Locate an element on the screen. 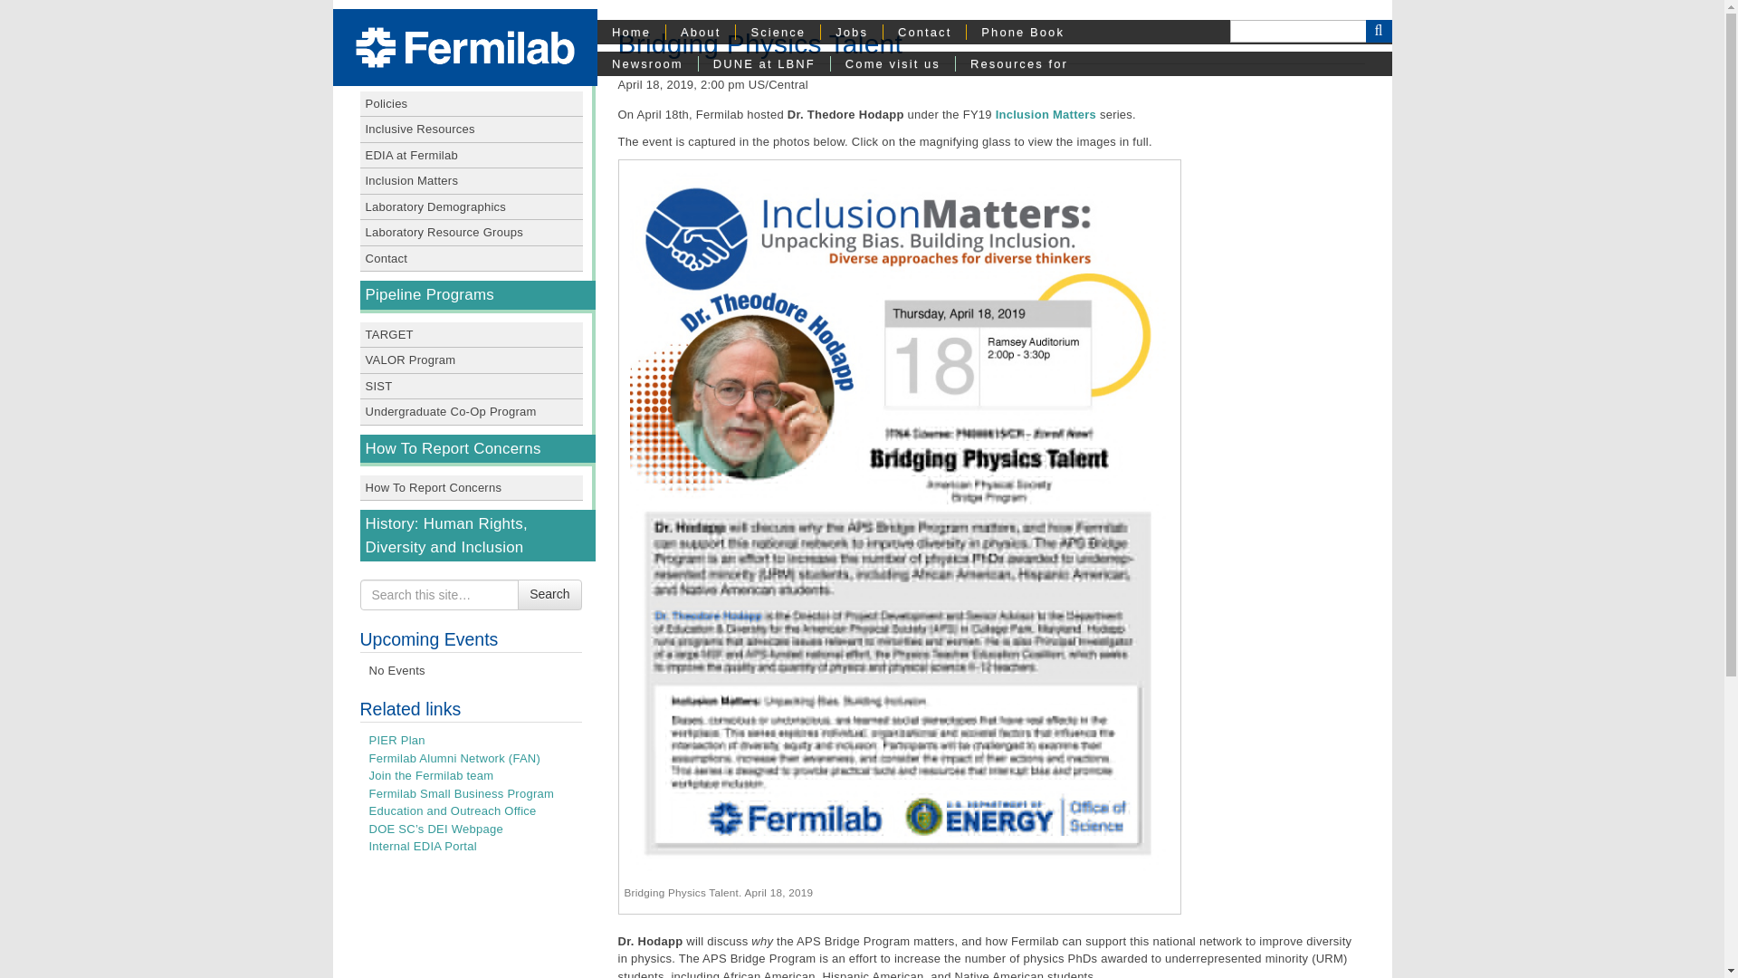  Contact is located at coordinates (924, 33).